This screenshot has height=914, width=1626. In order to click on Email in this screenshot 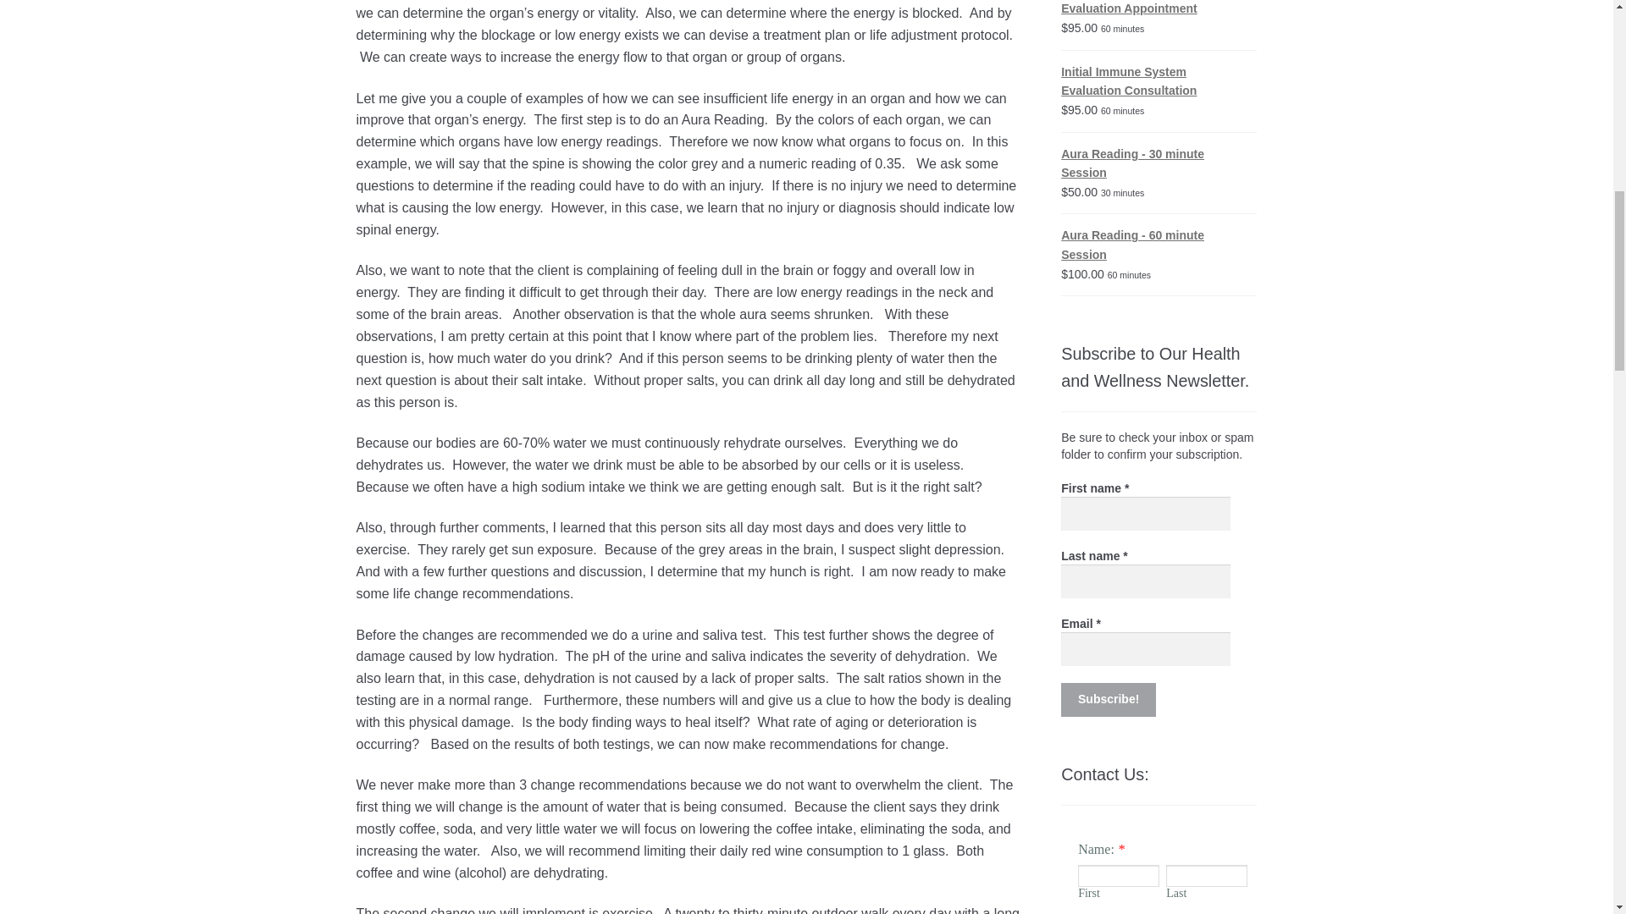, I will do `click(1146, 649)`.